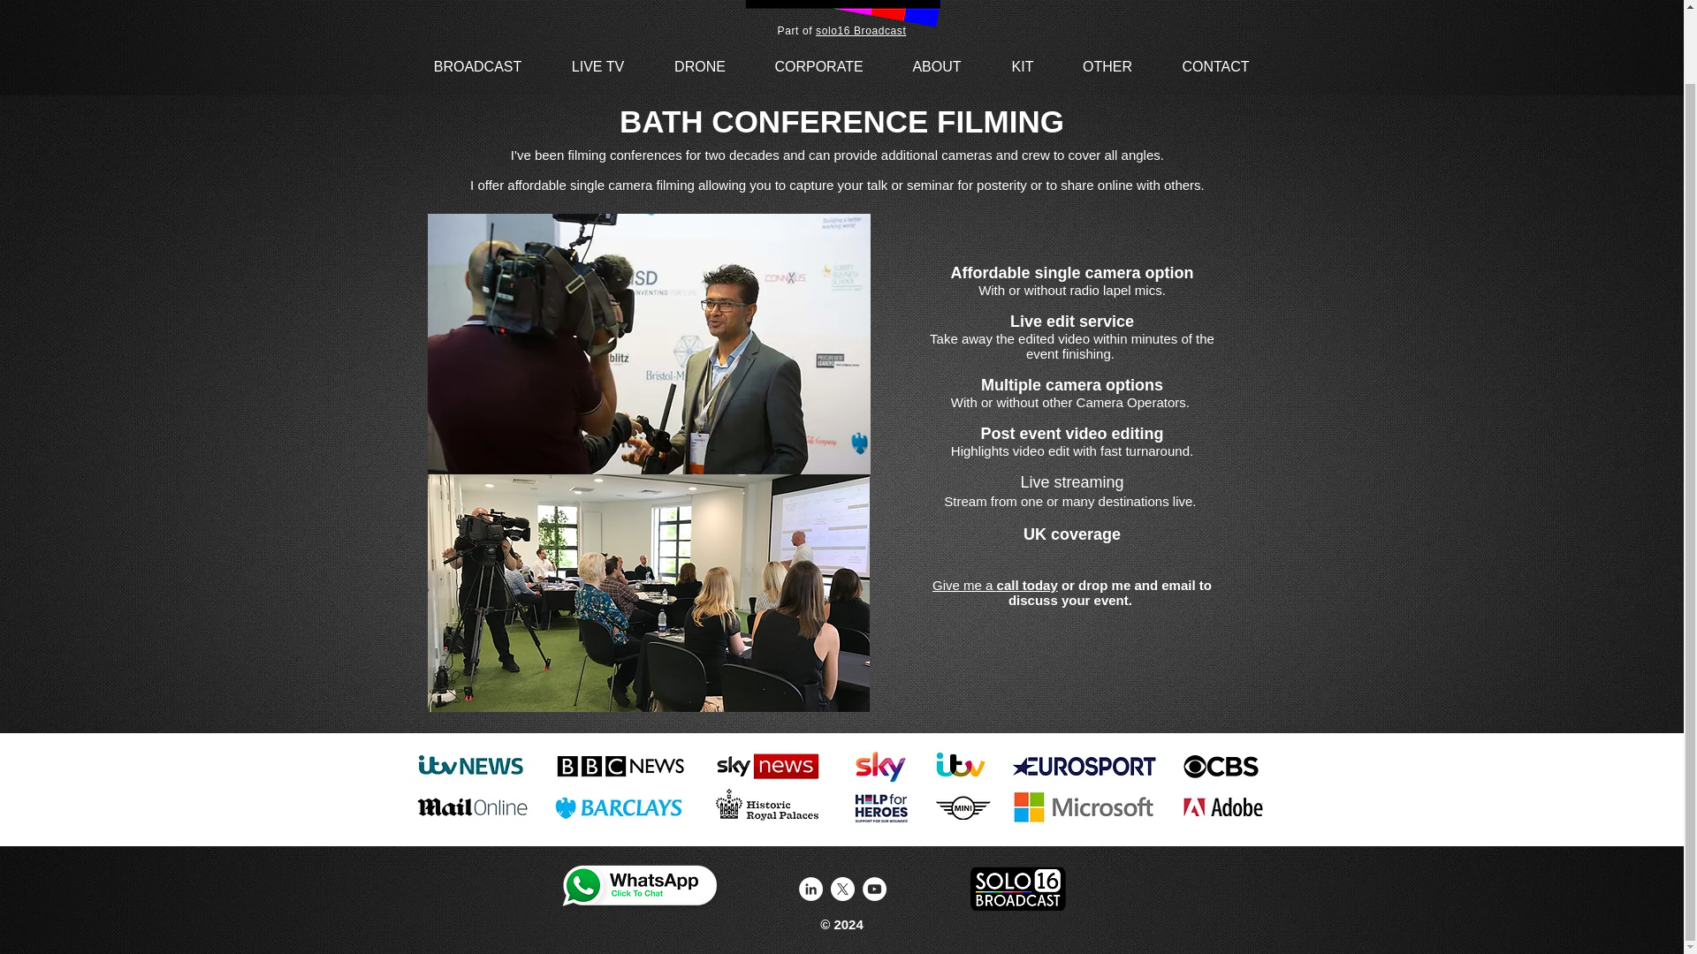 The width and height of the screenshot is (1697, 954). I want to click on Live streaming, so click(1071, 482).